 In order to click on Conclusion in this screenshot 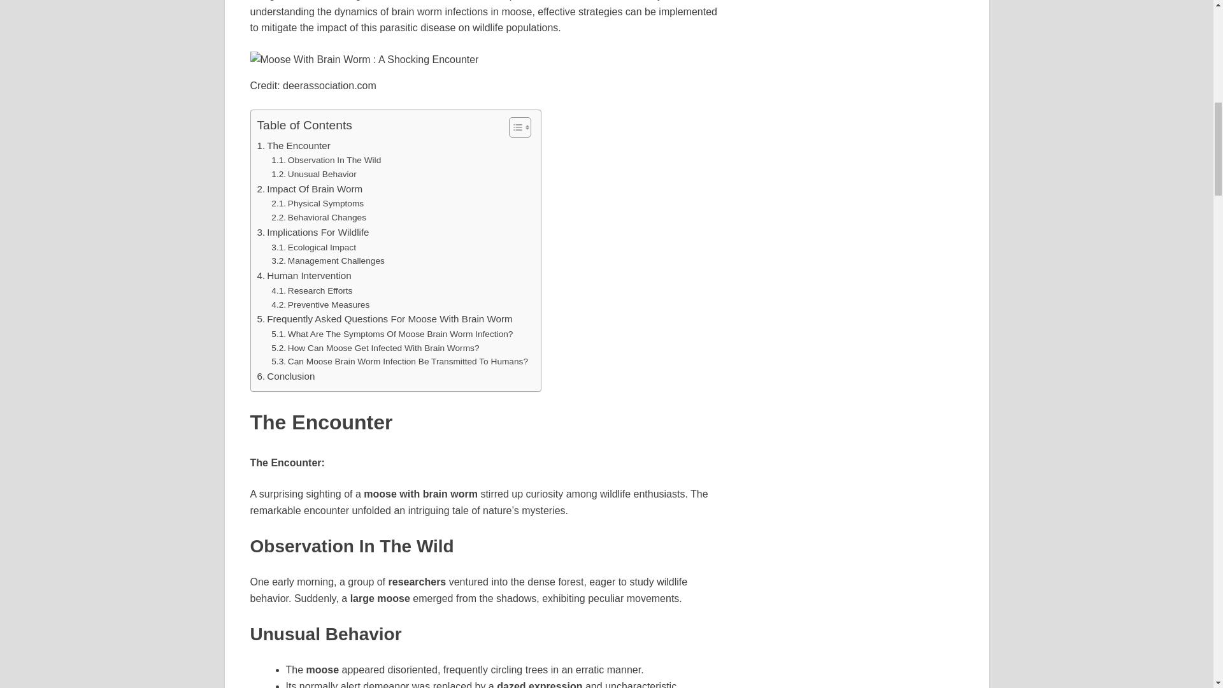, I will do `click(286, 376)`.